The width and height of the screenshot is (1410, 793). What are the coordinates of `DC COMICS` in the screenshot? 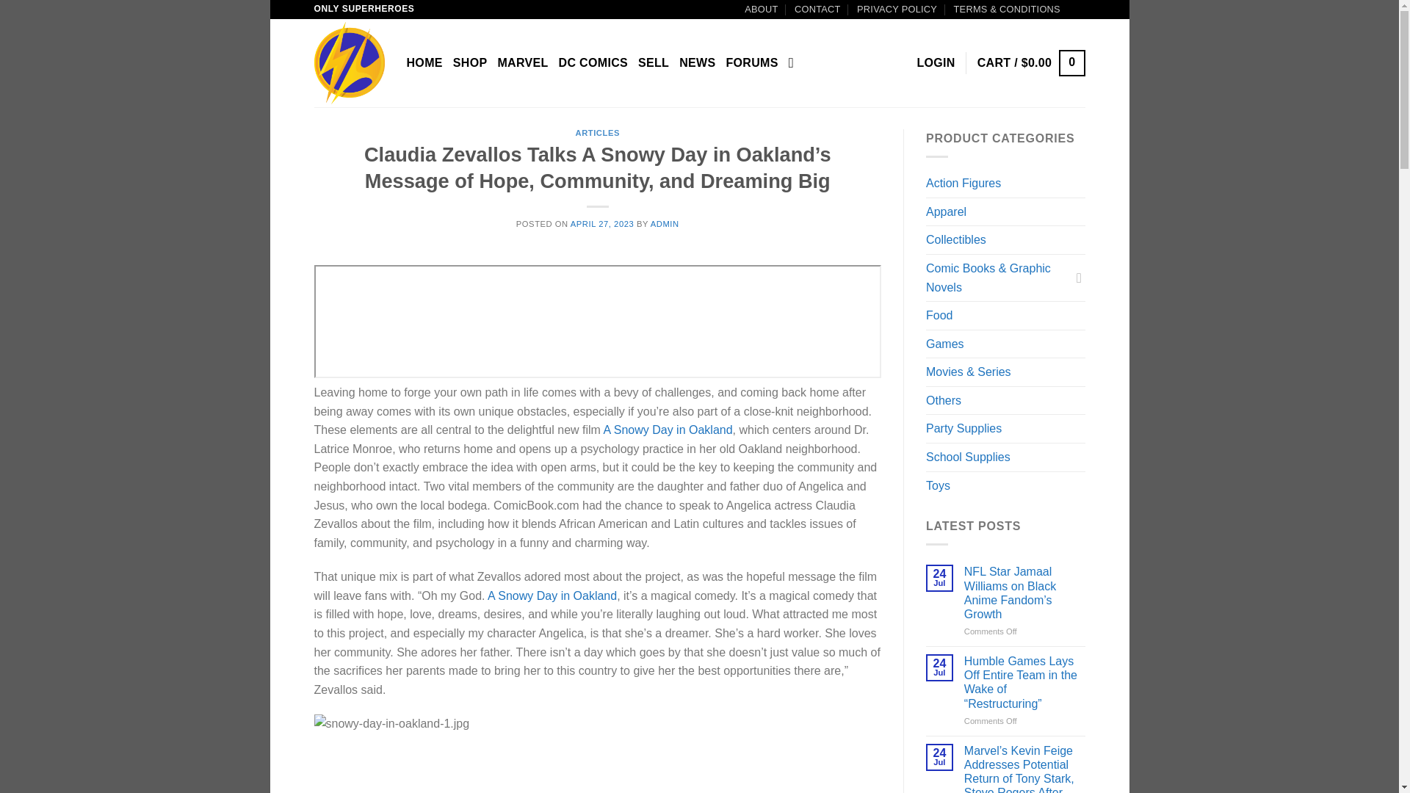 It's located at (593, 63).